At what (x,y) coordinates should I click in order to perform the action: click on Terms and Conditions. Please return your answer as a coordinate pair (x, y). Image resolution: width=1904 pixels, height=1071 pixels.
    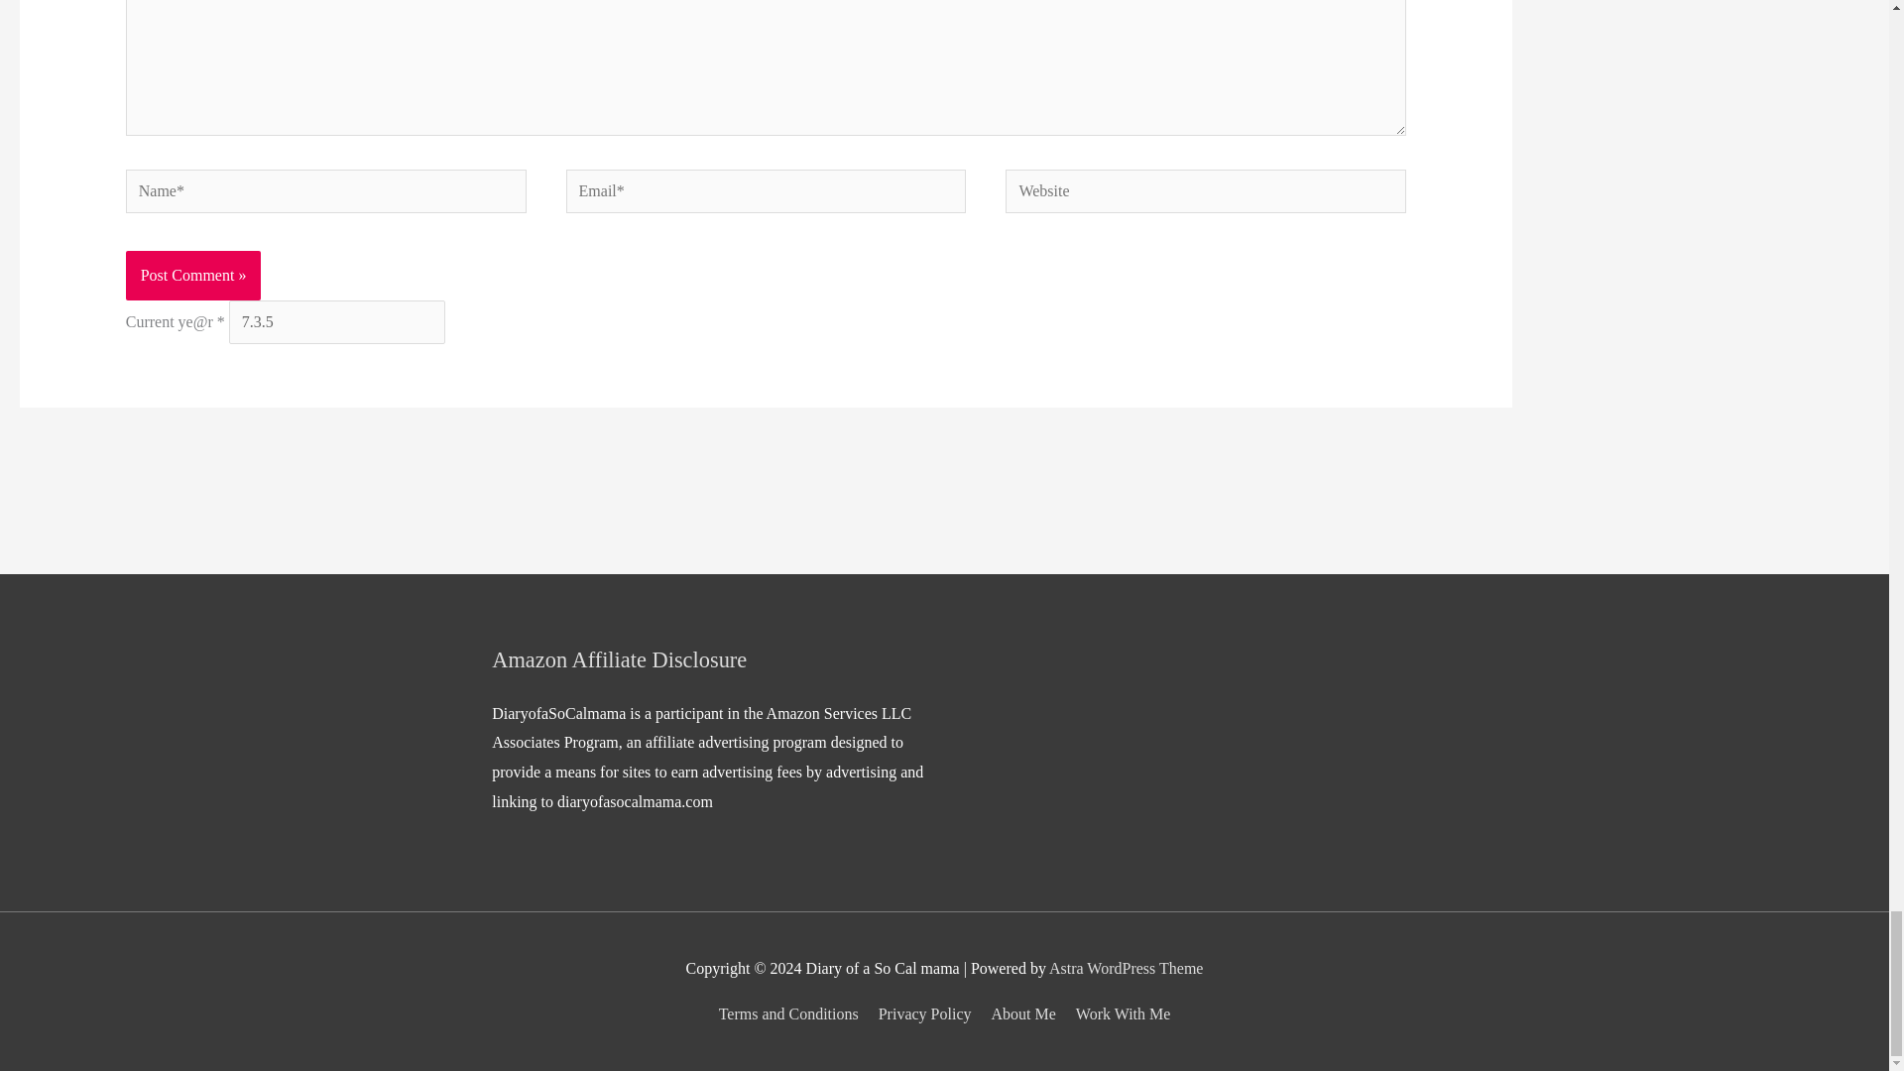
    Looking at the image, I should click on (792, 1013).